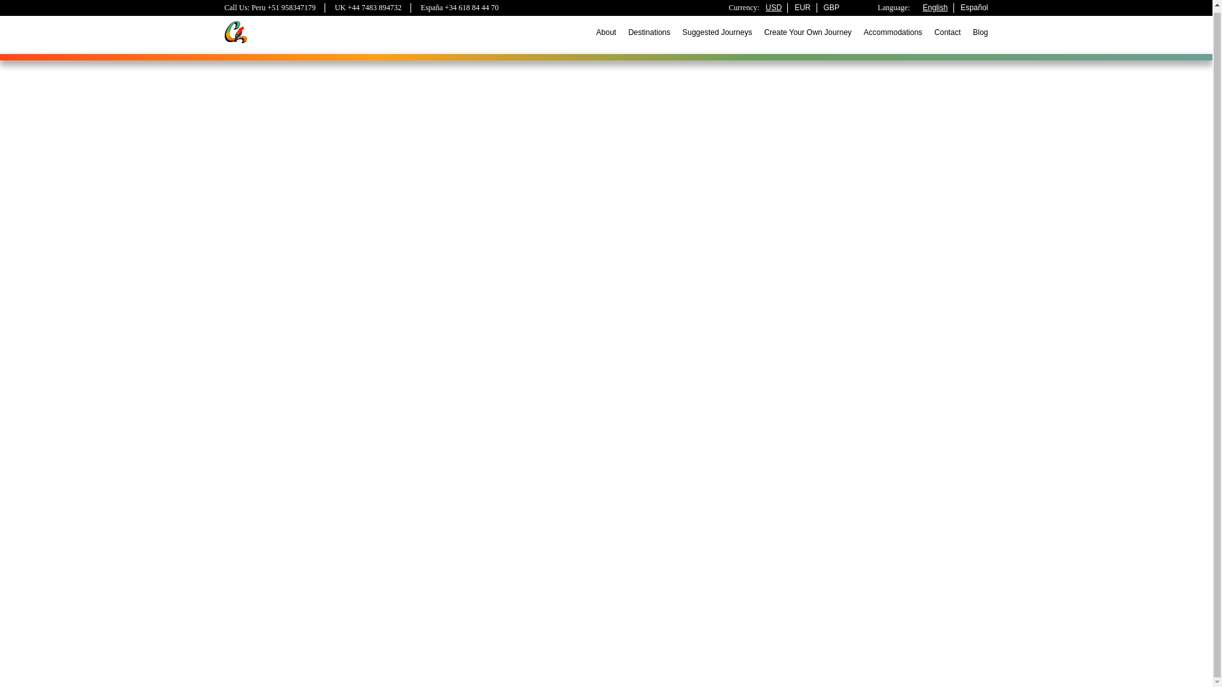 Image resolution: width=1222 pixels, height=687 pixels. Describe the element at coordinates (649, 29) in the screenshot. I see `Destinations` at that location.